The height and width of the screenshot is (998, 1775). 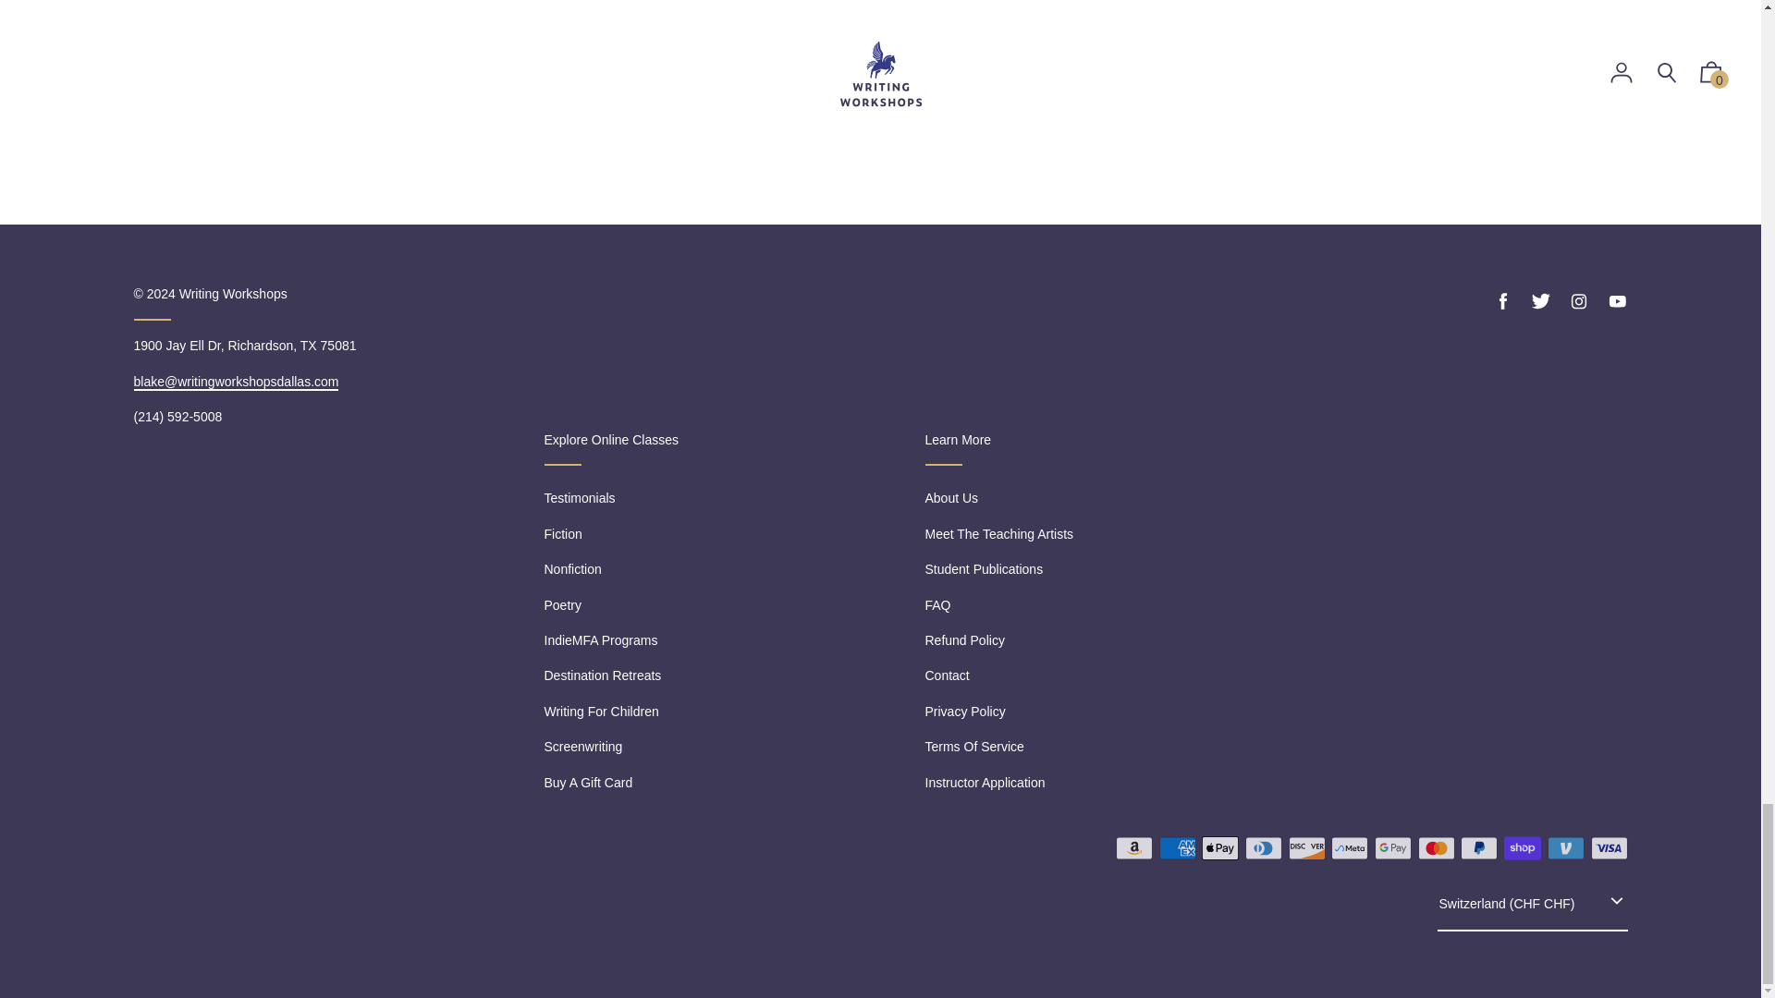 What do you see at coordinates (1616, 301) in the screenshot?
I see `Writing Workshops on YouTube` at bounding box center [1616, 301].